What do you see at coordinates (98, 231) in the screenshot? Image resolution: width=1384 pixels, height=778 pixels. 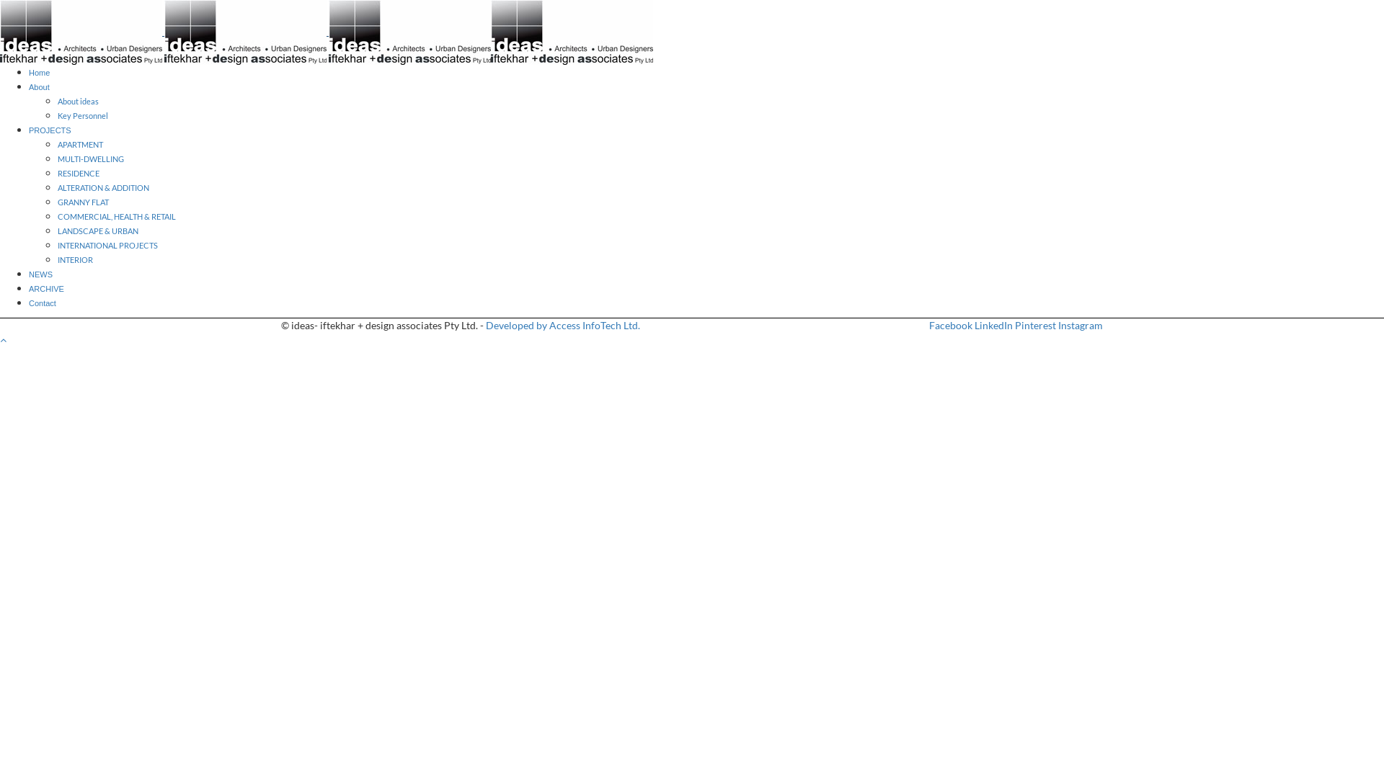 I see `LANDSCAPE & URBAN` at bounding box center [98, 231].